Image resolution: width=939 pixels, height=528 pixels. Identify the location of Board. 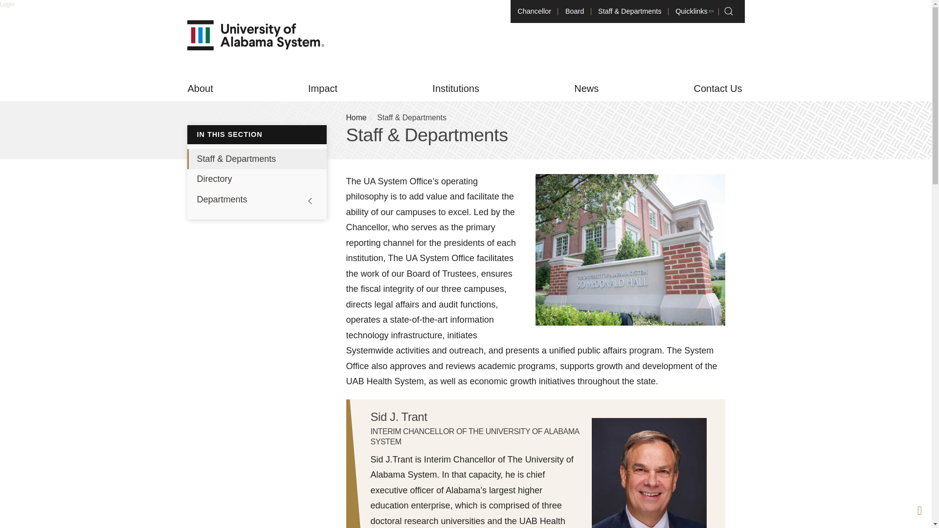
(574, 12).